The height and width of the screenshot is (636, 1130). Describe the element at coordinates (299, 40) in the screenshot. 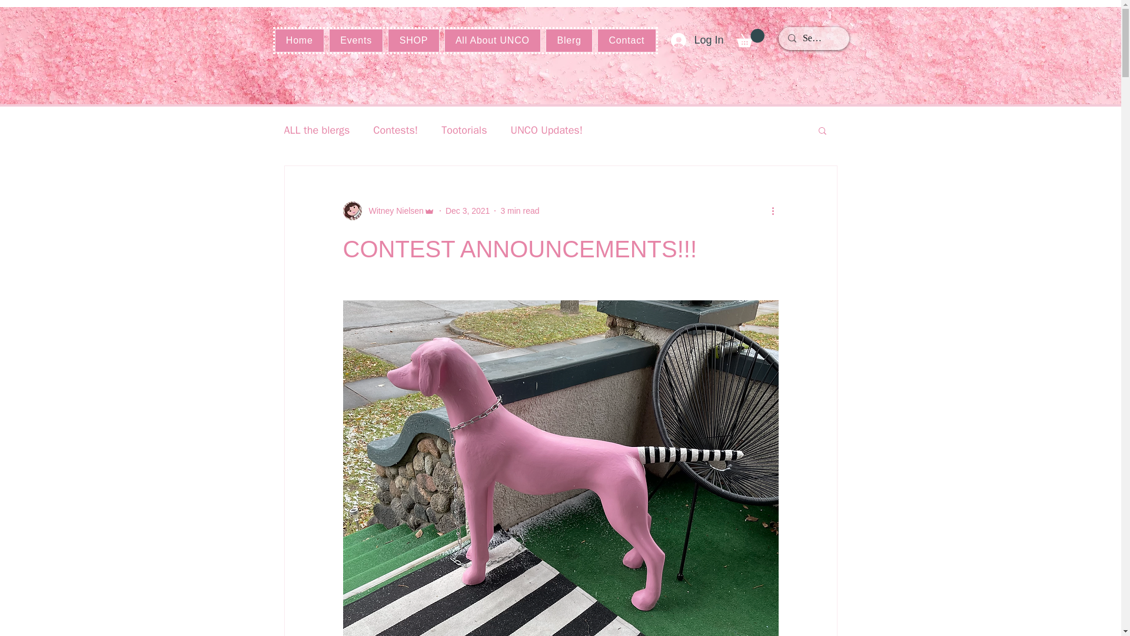

I see `Home` at that location.